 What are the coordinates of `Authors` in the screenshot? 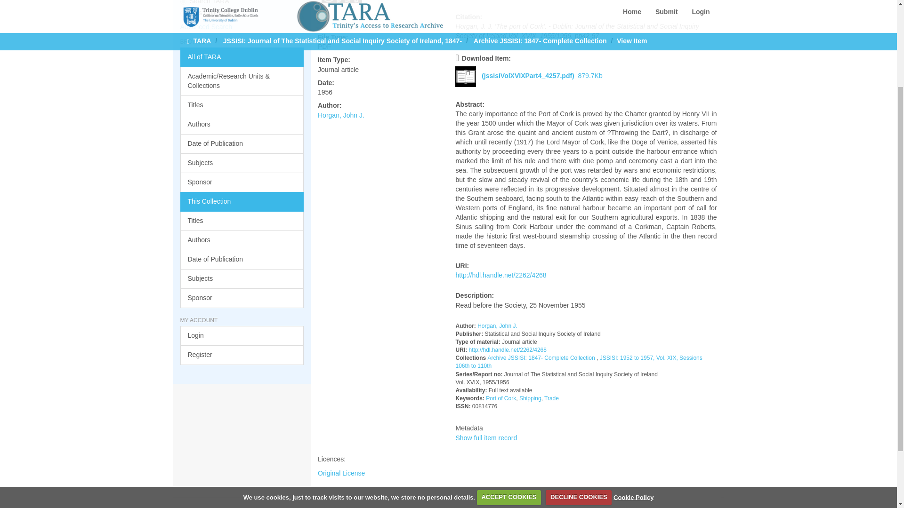 It's located at (242, 240).